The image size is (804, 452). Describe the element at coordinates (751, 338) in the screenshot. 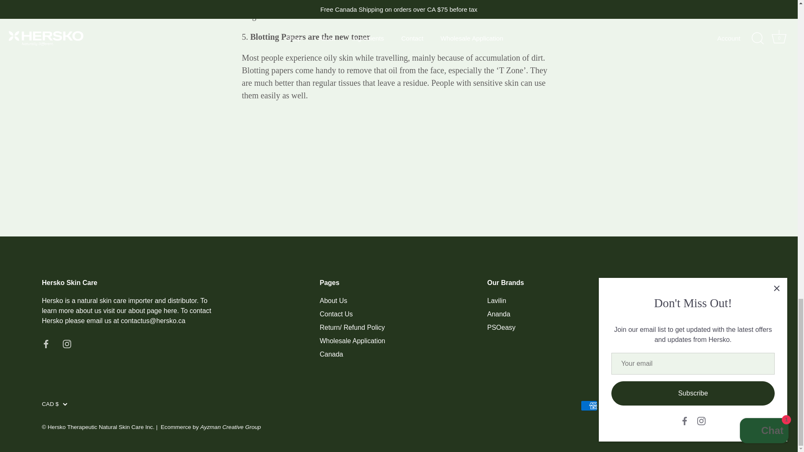

I see `Right arrow long` at that location.